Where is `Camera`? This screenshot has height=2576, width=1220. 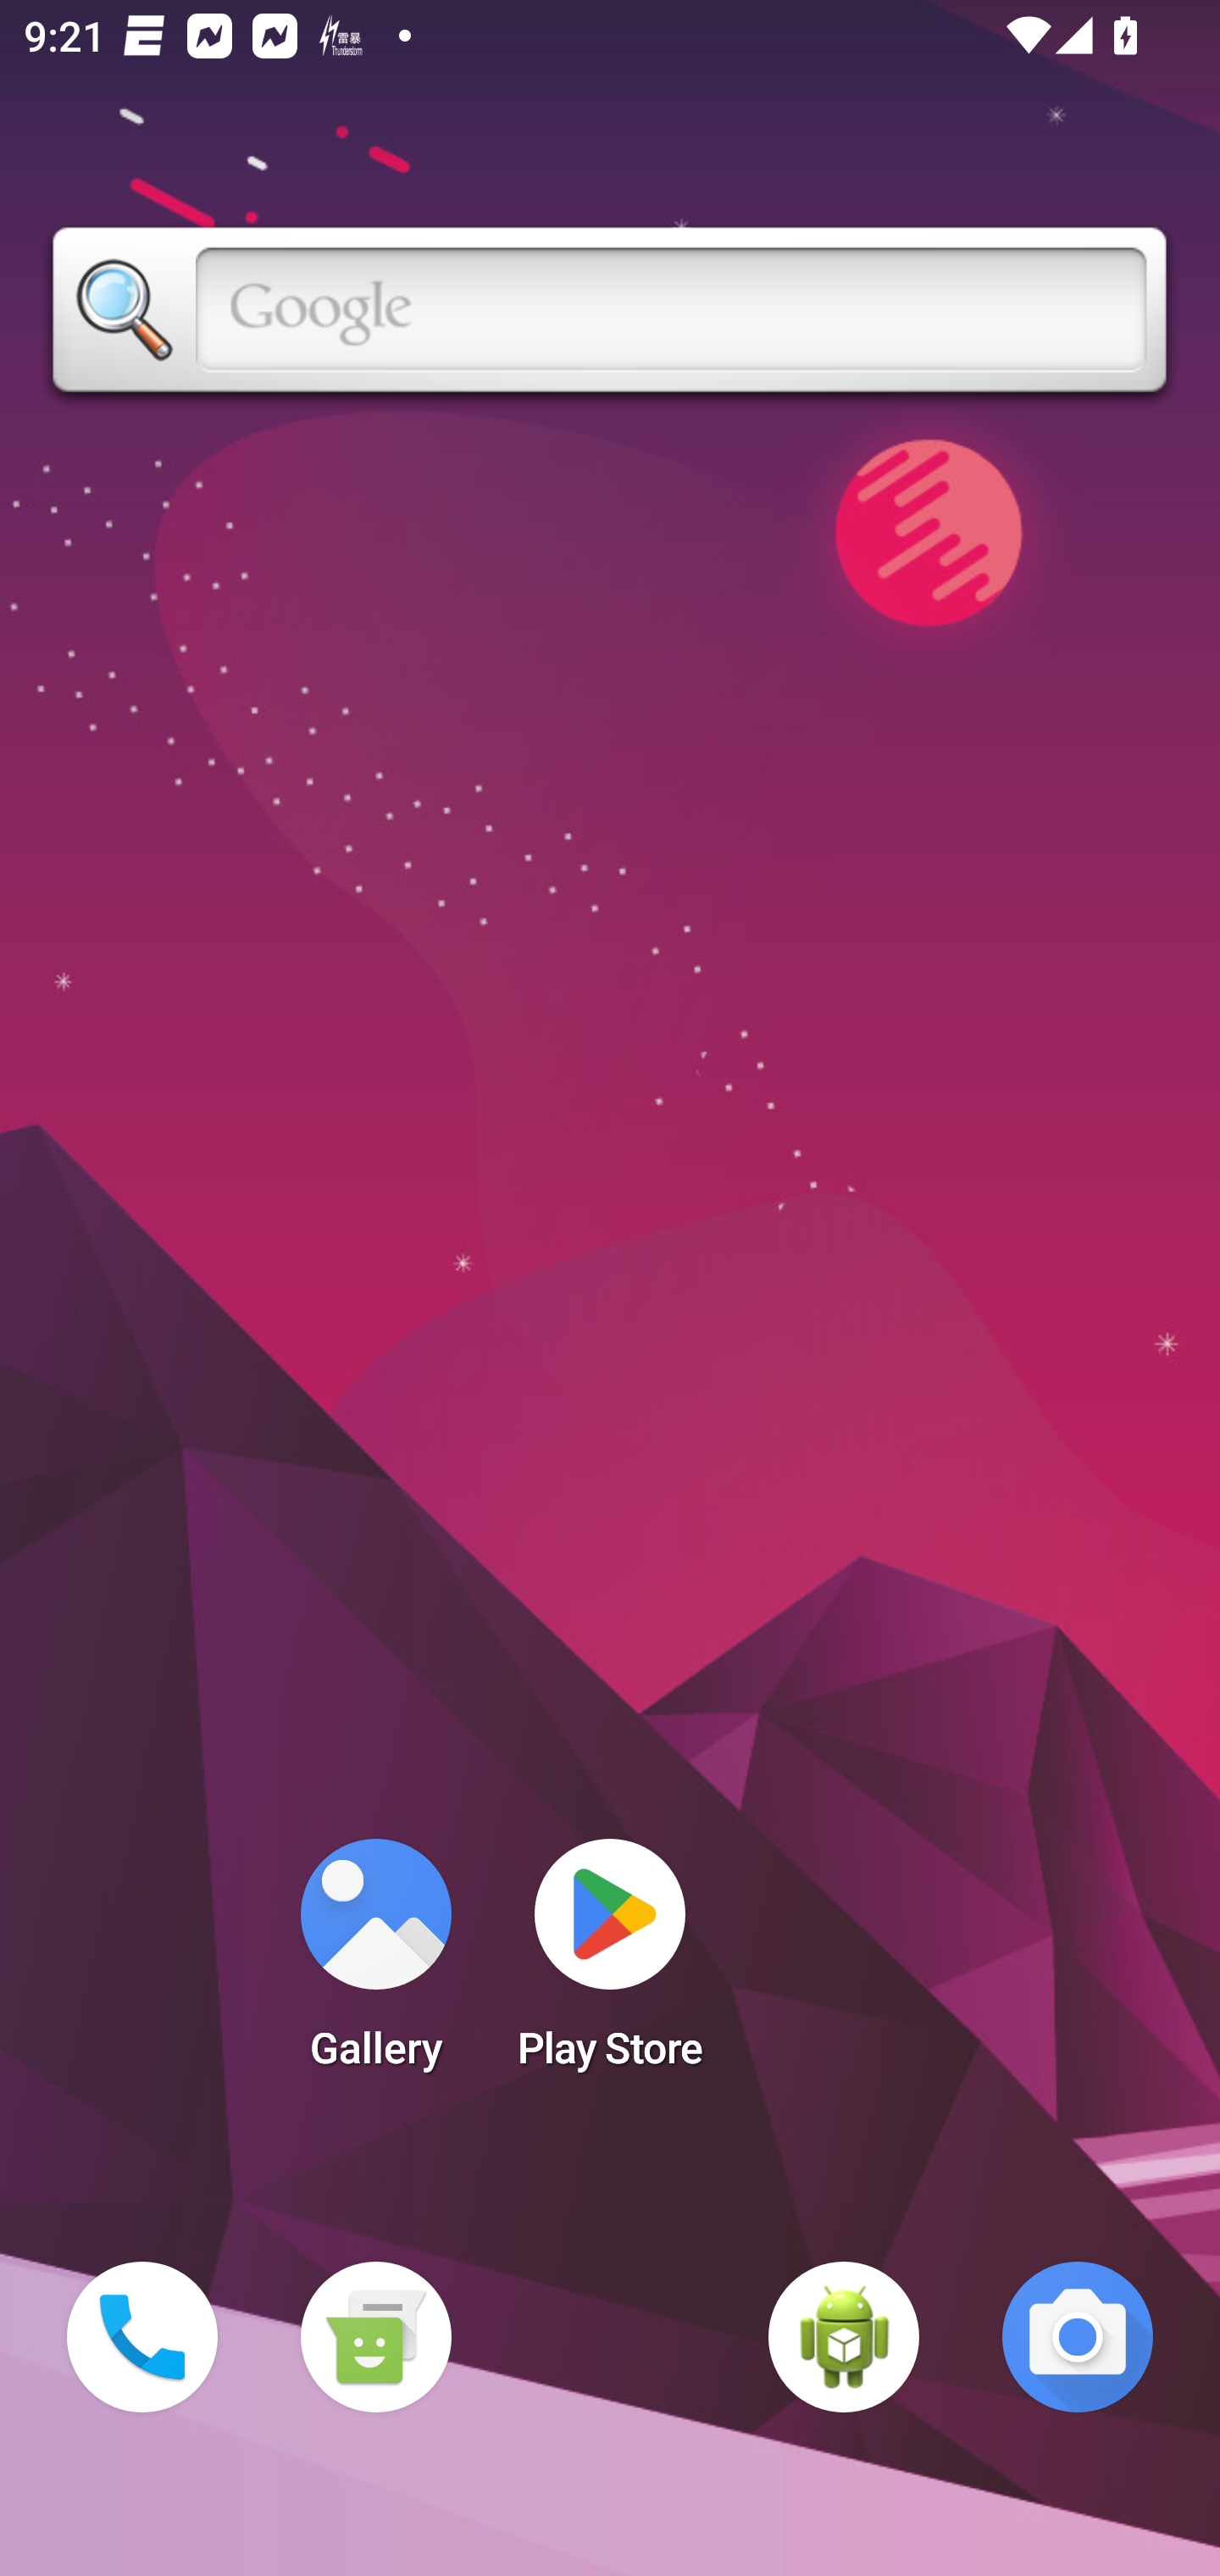
Camera is located at coordinates (1078, 2337).